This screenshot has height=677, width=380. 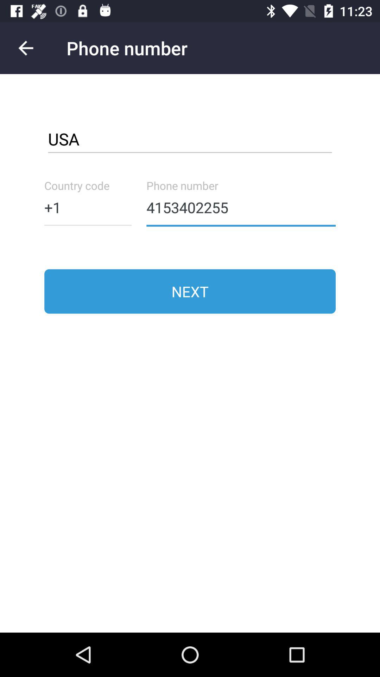 I want to click on click to go back to the previous screen, so click(x=26, y=48).